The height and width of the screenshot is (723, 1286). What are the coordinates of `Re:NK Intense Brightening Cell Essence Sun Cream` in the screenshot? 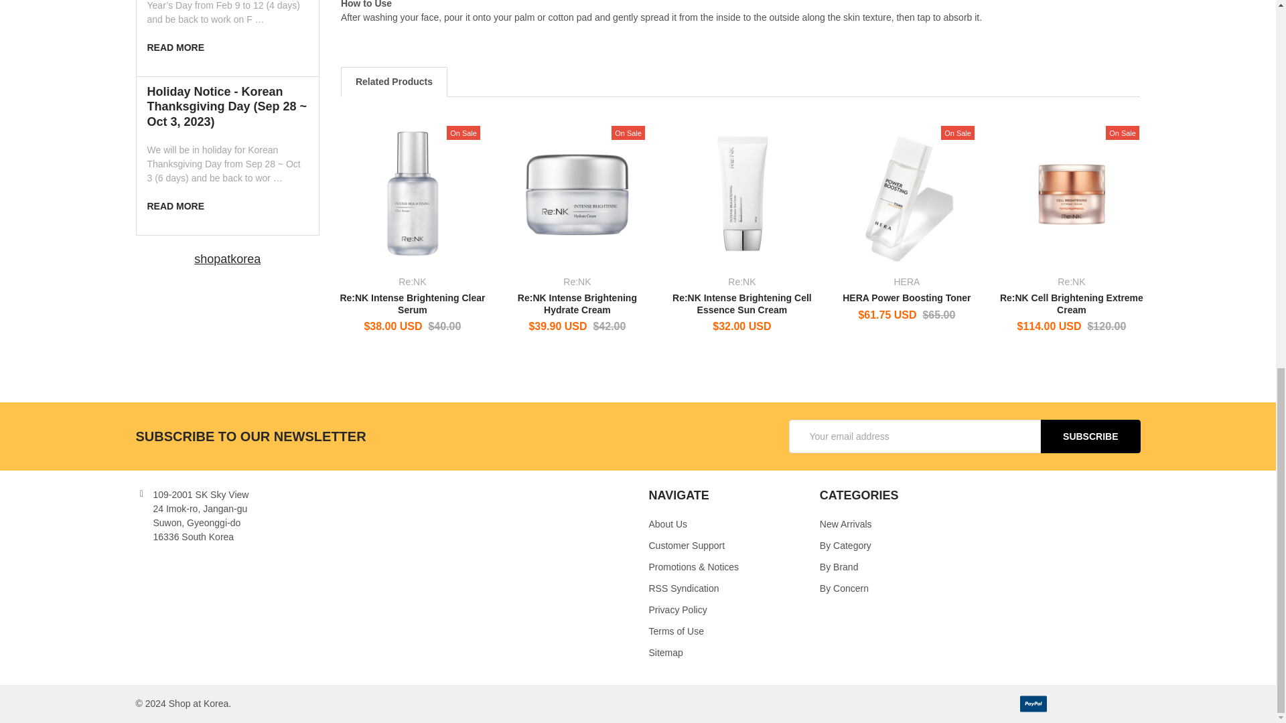 It's located at (742, 193).